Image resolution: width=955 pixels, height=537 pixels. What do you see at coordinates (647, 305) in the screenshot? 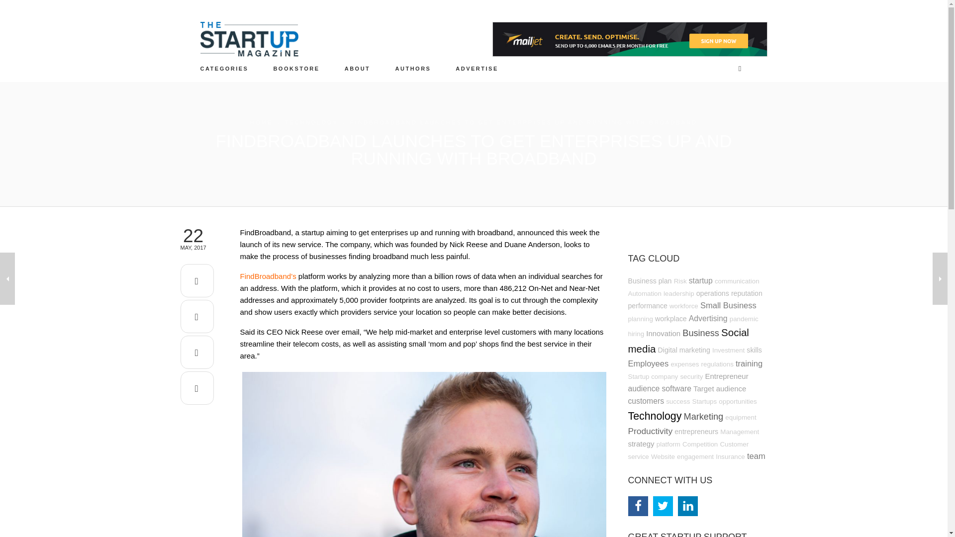
I see `226 topics` at bounding box center [647, 305].